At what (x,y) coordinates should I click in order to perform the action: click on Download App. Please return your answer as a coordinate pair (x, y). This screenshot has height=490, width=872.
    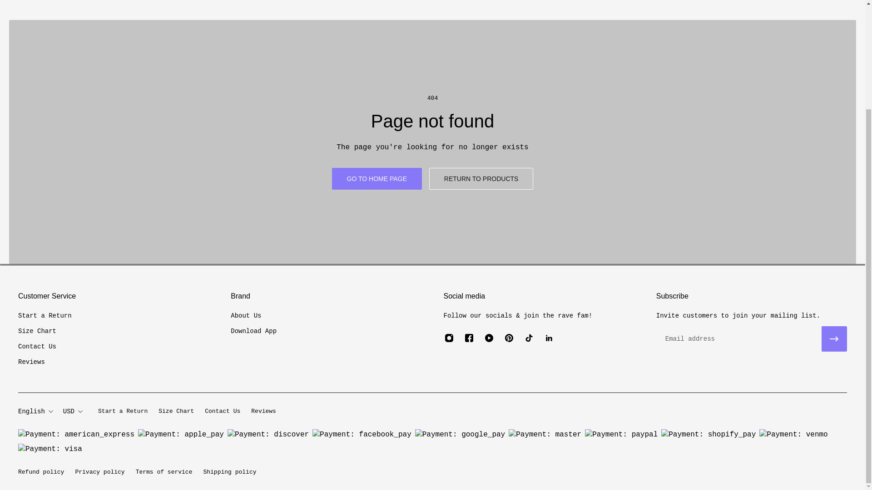
    Looking at the image, I should click on (253, 331).